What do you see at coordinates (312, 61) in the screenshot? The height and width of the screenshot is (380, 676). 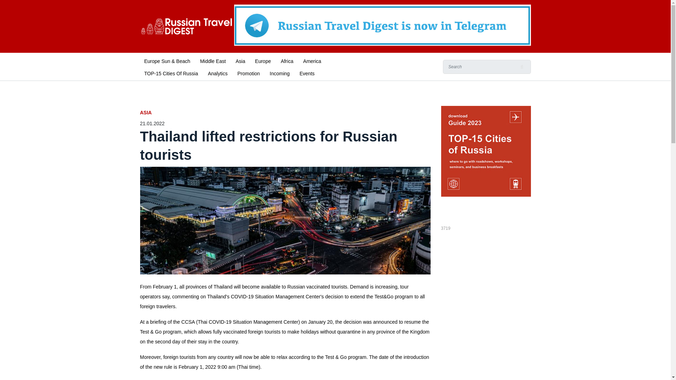 I see `America` at bounding box center [312, 61].